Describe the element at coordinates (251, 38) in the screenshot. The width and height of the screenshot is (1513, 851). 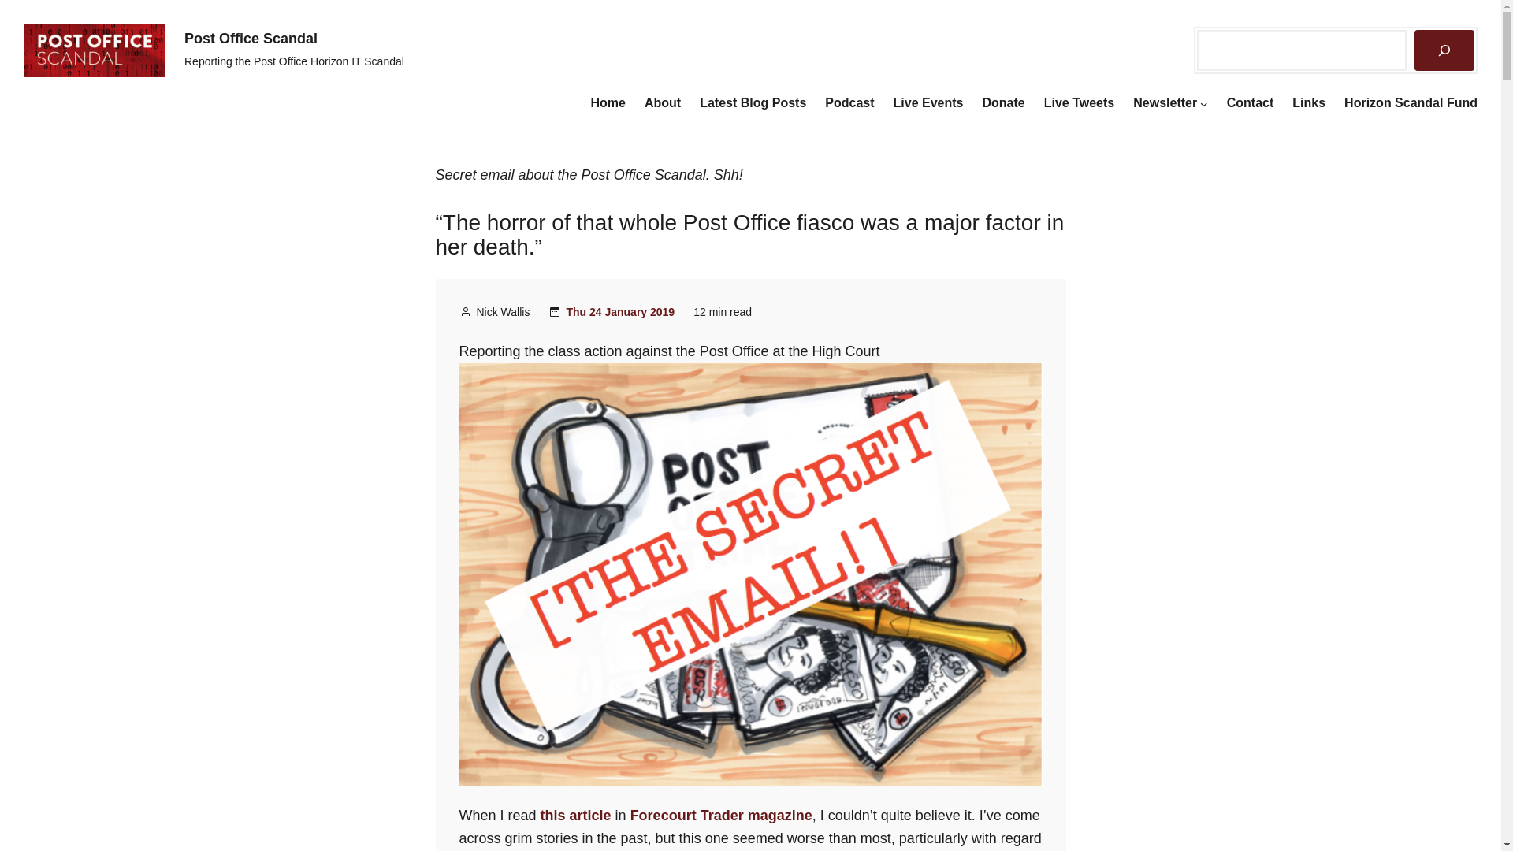
I see `Post Office Scandal` at that location.